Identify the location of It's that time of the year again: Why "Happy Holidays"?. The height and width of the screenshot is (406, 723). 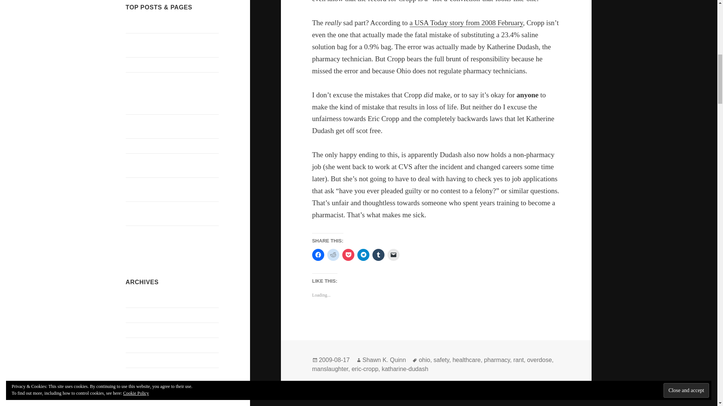
(169, 165).